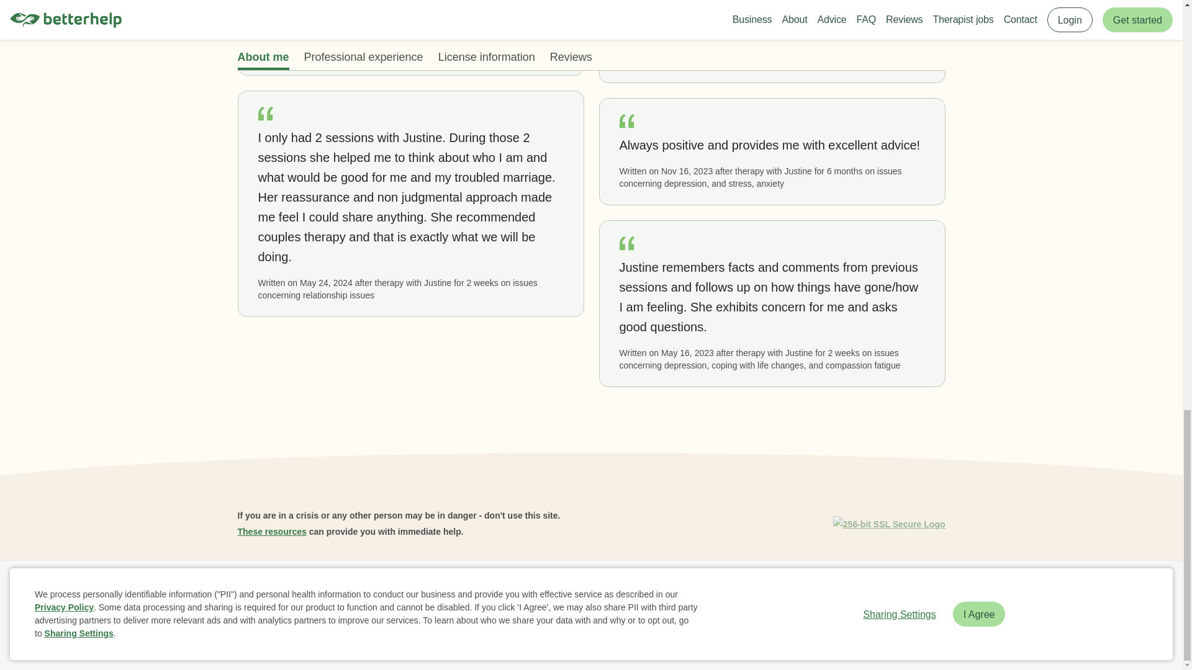 The image size is (1192, 670). What do you see at coordinates (272, 531) in the screenshot?
I see `These resources` at bounding box center [272, 531].